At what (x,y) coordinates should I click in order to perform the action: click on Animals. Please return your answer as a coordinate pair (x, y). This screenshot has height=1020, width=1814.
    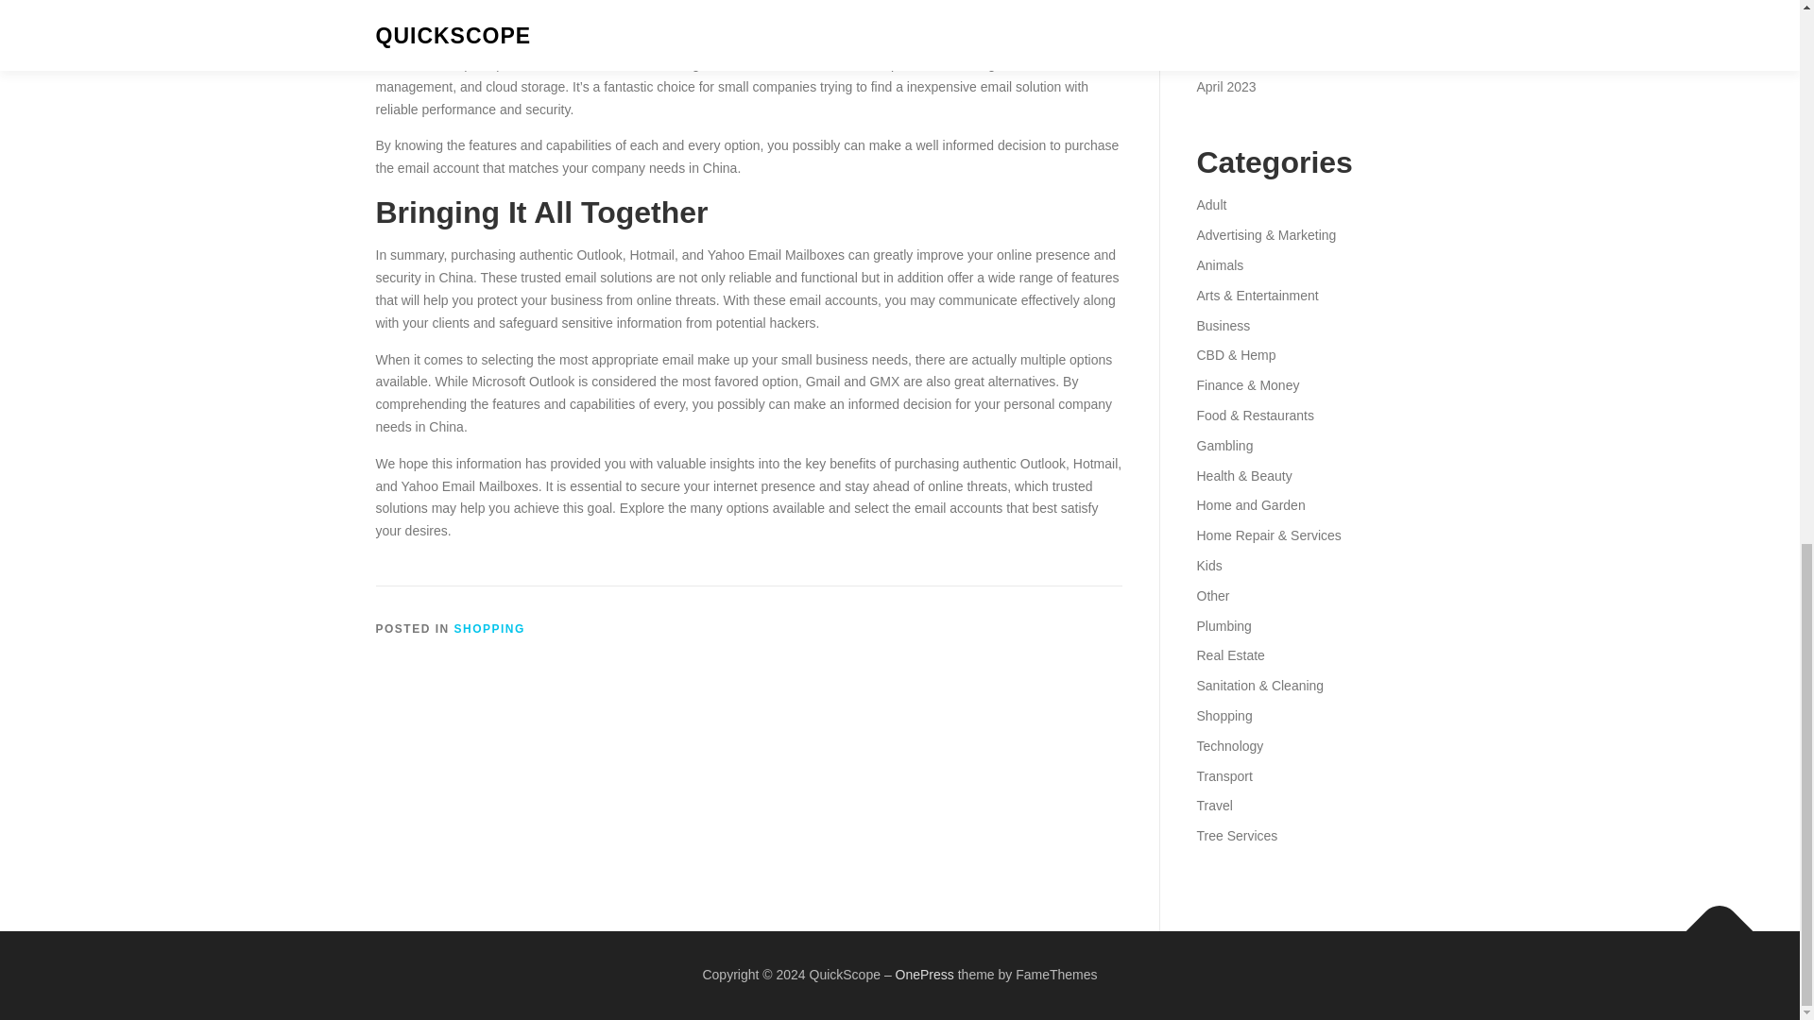
    Looking at the image, I should click on (1219, 265).